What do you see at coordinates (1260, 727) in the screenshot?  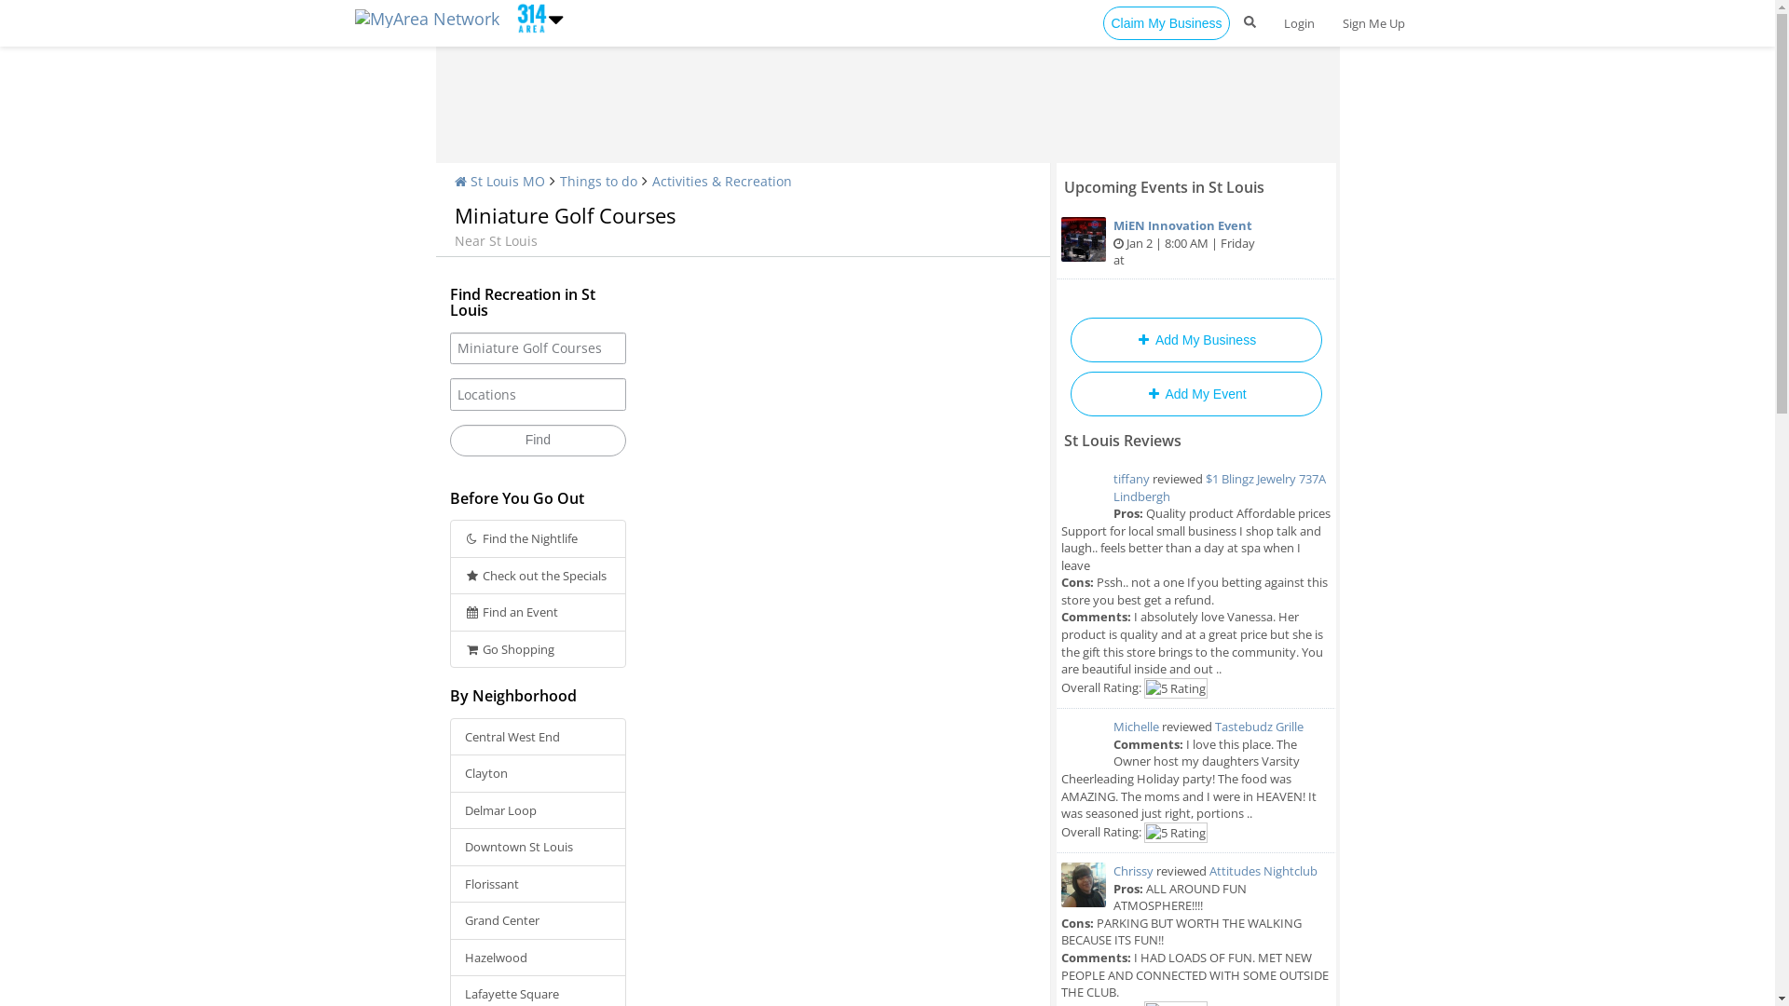 I see `Tastebudz Grille` at bounding box center [1260, 727].